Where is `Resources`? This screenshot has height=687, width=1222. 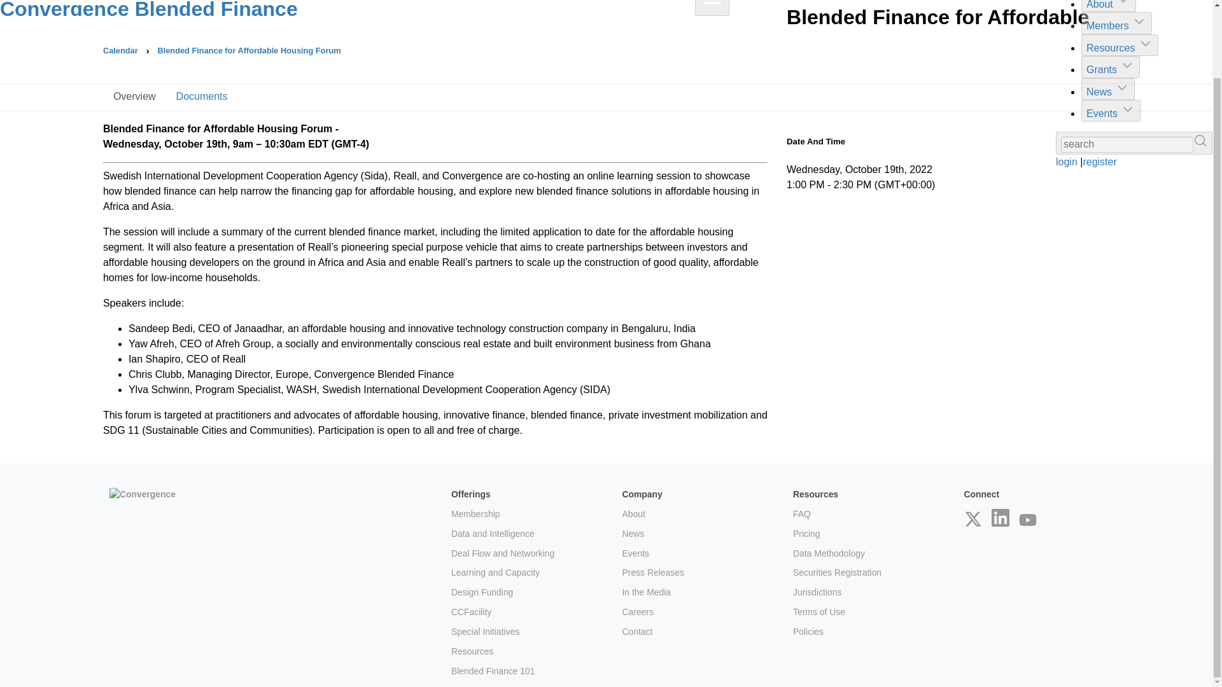
Resources is located at coordinates (472, 651).